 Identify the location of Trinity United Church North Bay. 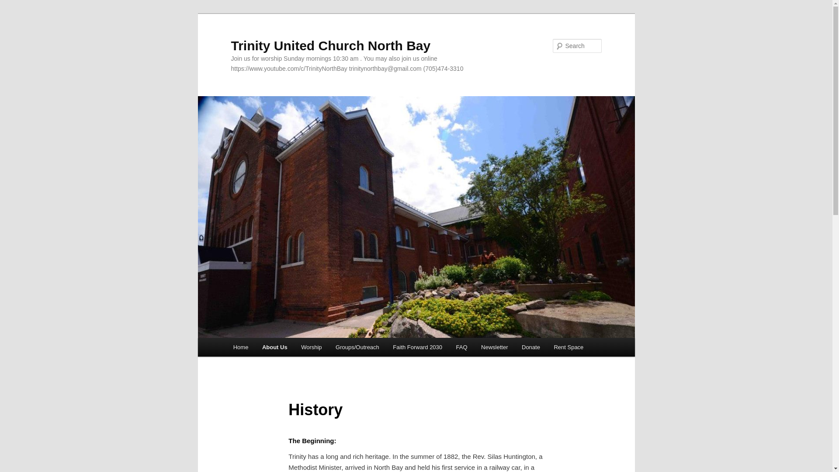
(330, 45).